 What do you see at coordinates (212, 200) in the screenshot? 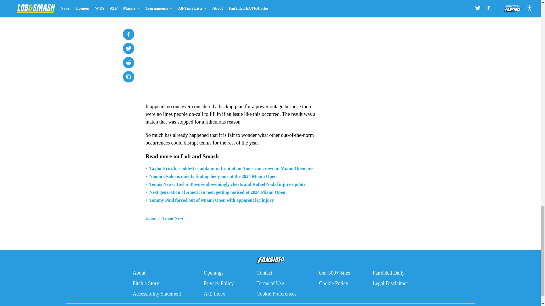
I see `Tommy Paul forced out of Miami Open with apparent leg injury` at bounding box center [212, 200].